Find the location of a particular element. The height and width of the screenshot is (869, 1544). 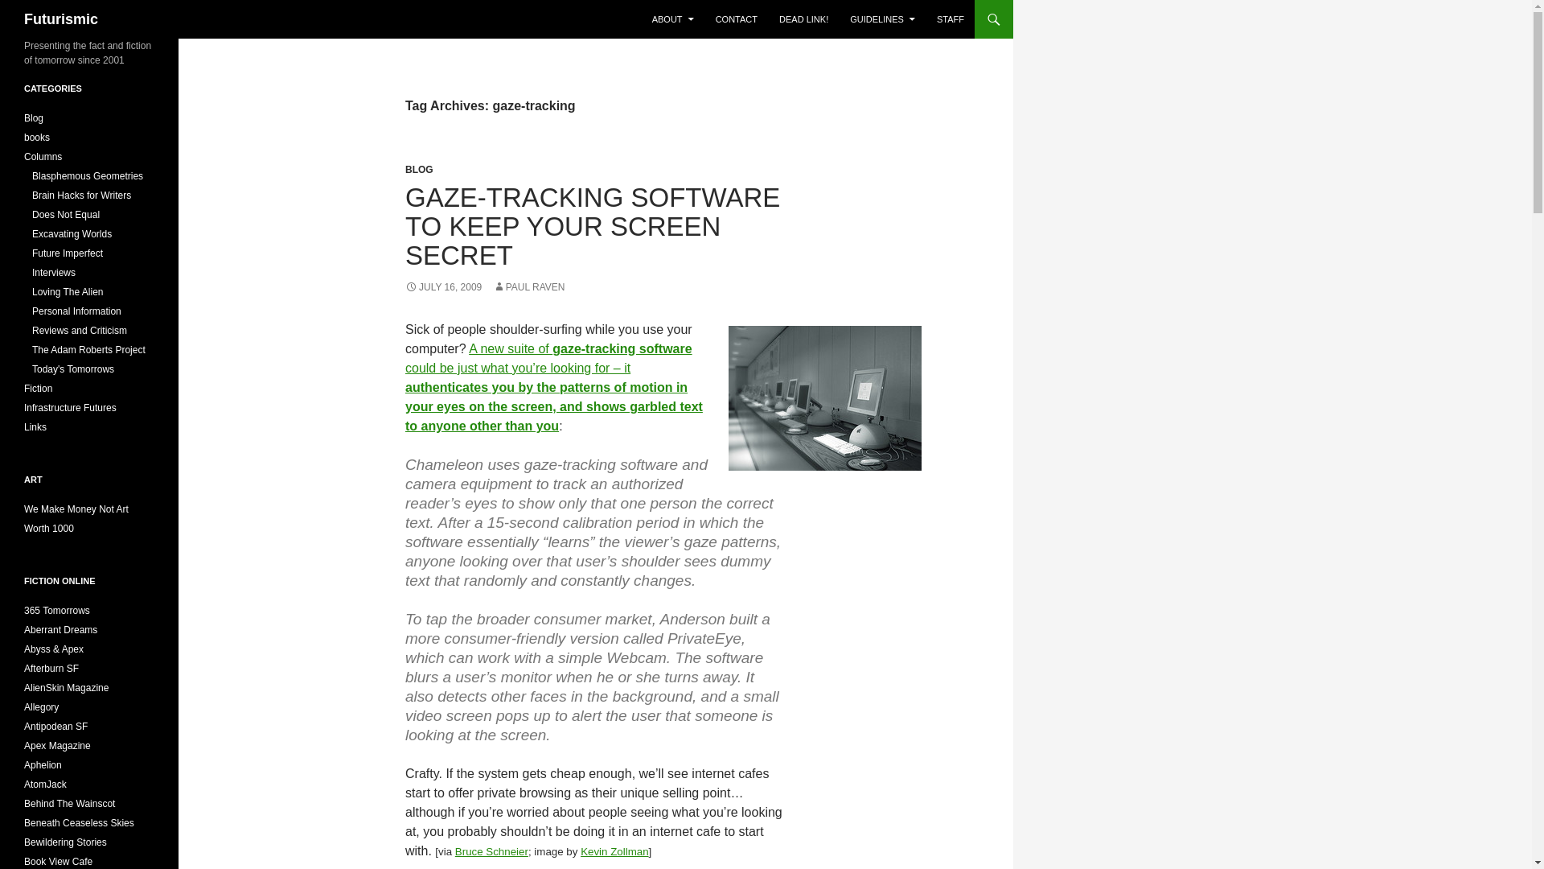

books is located at coordinates (37, 138).